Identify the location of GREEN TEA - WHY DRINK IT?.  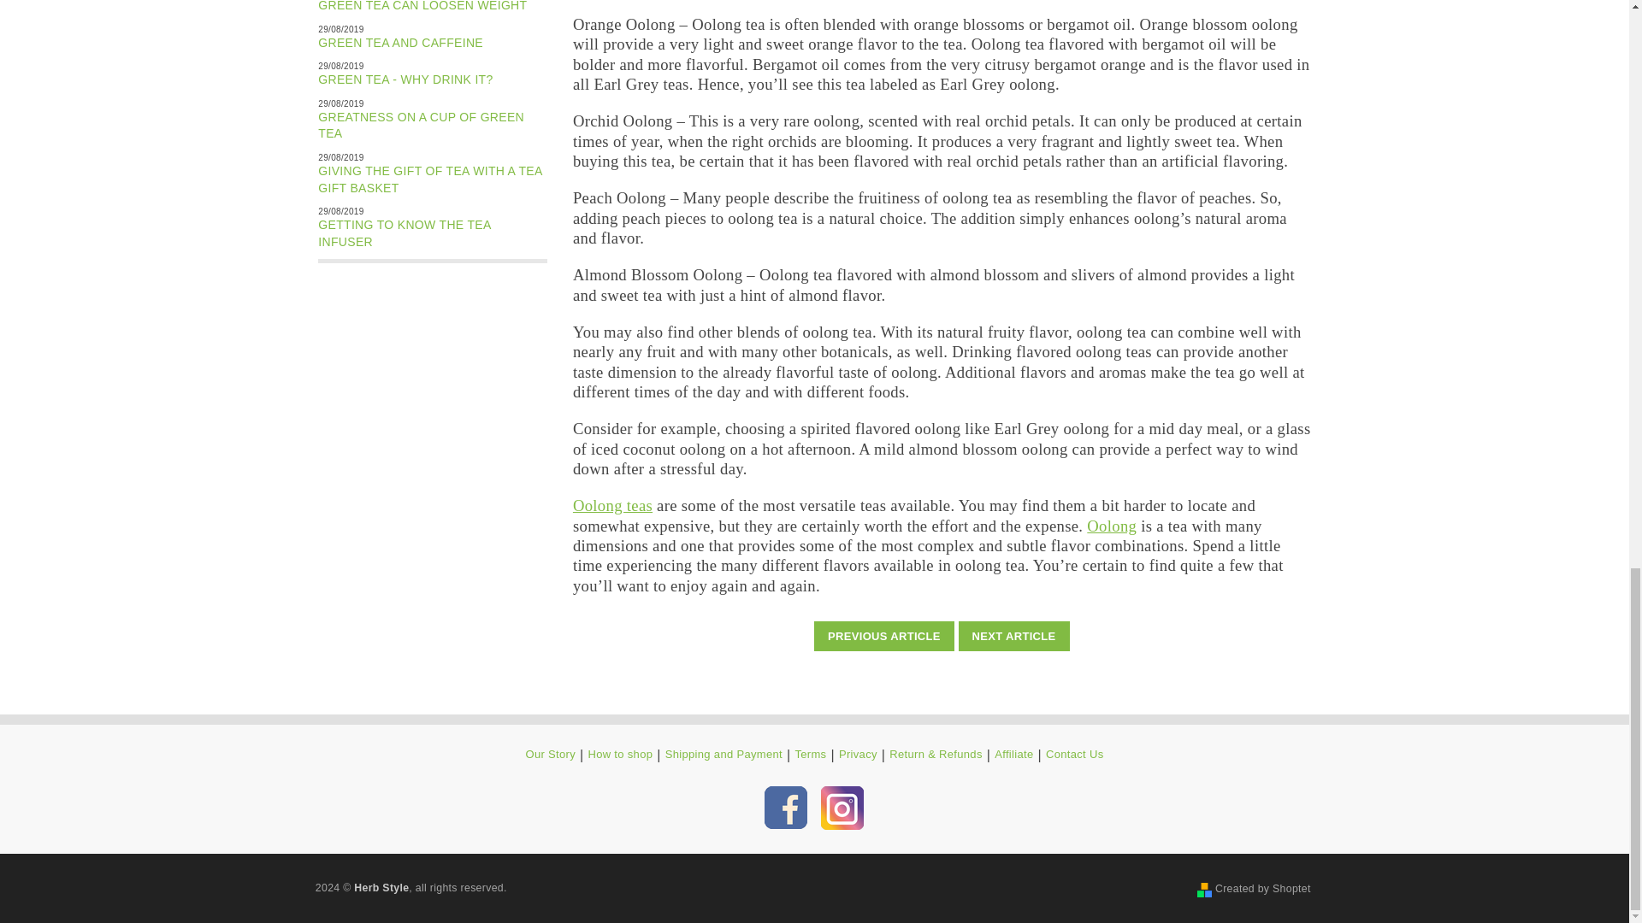
(405, 79).